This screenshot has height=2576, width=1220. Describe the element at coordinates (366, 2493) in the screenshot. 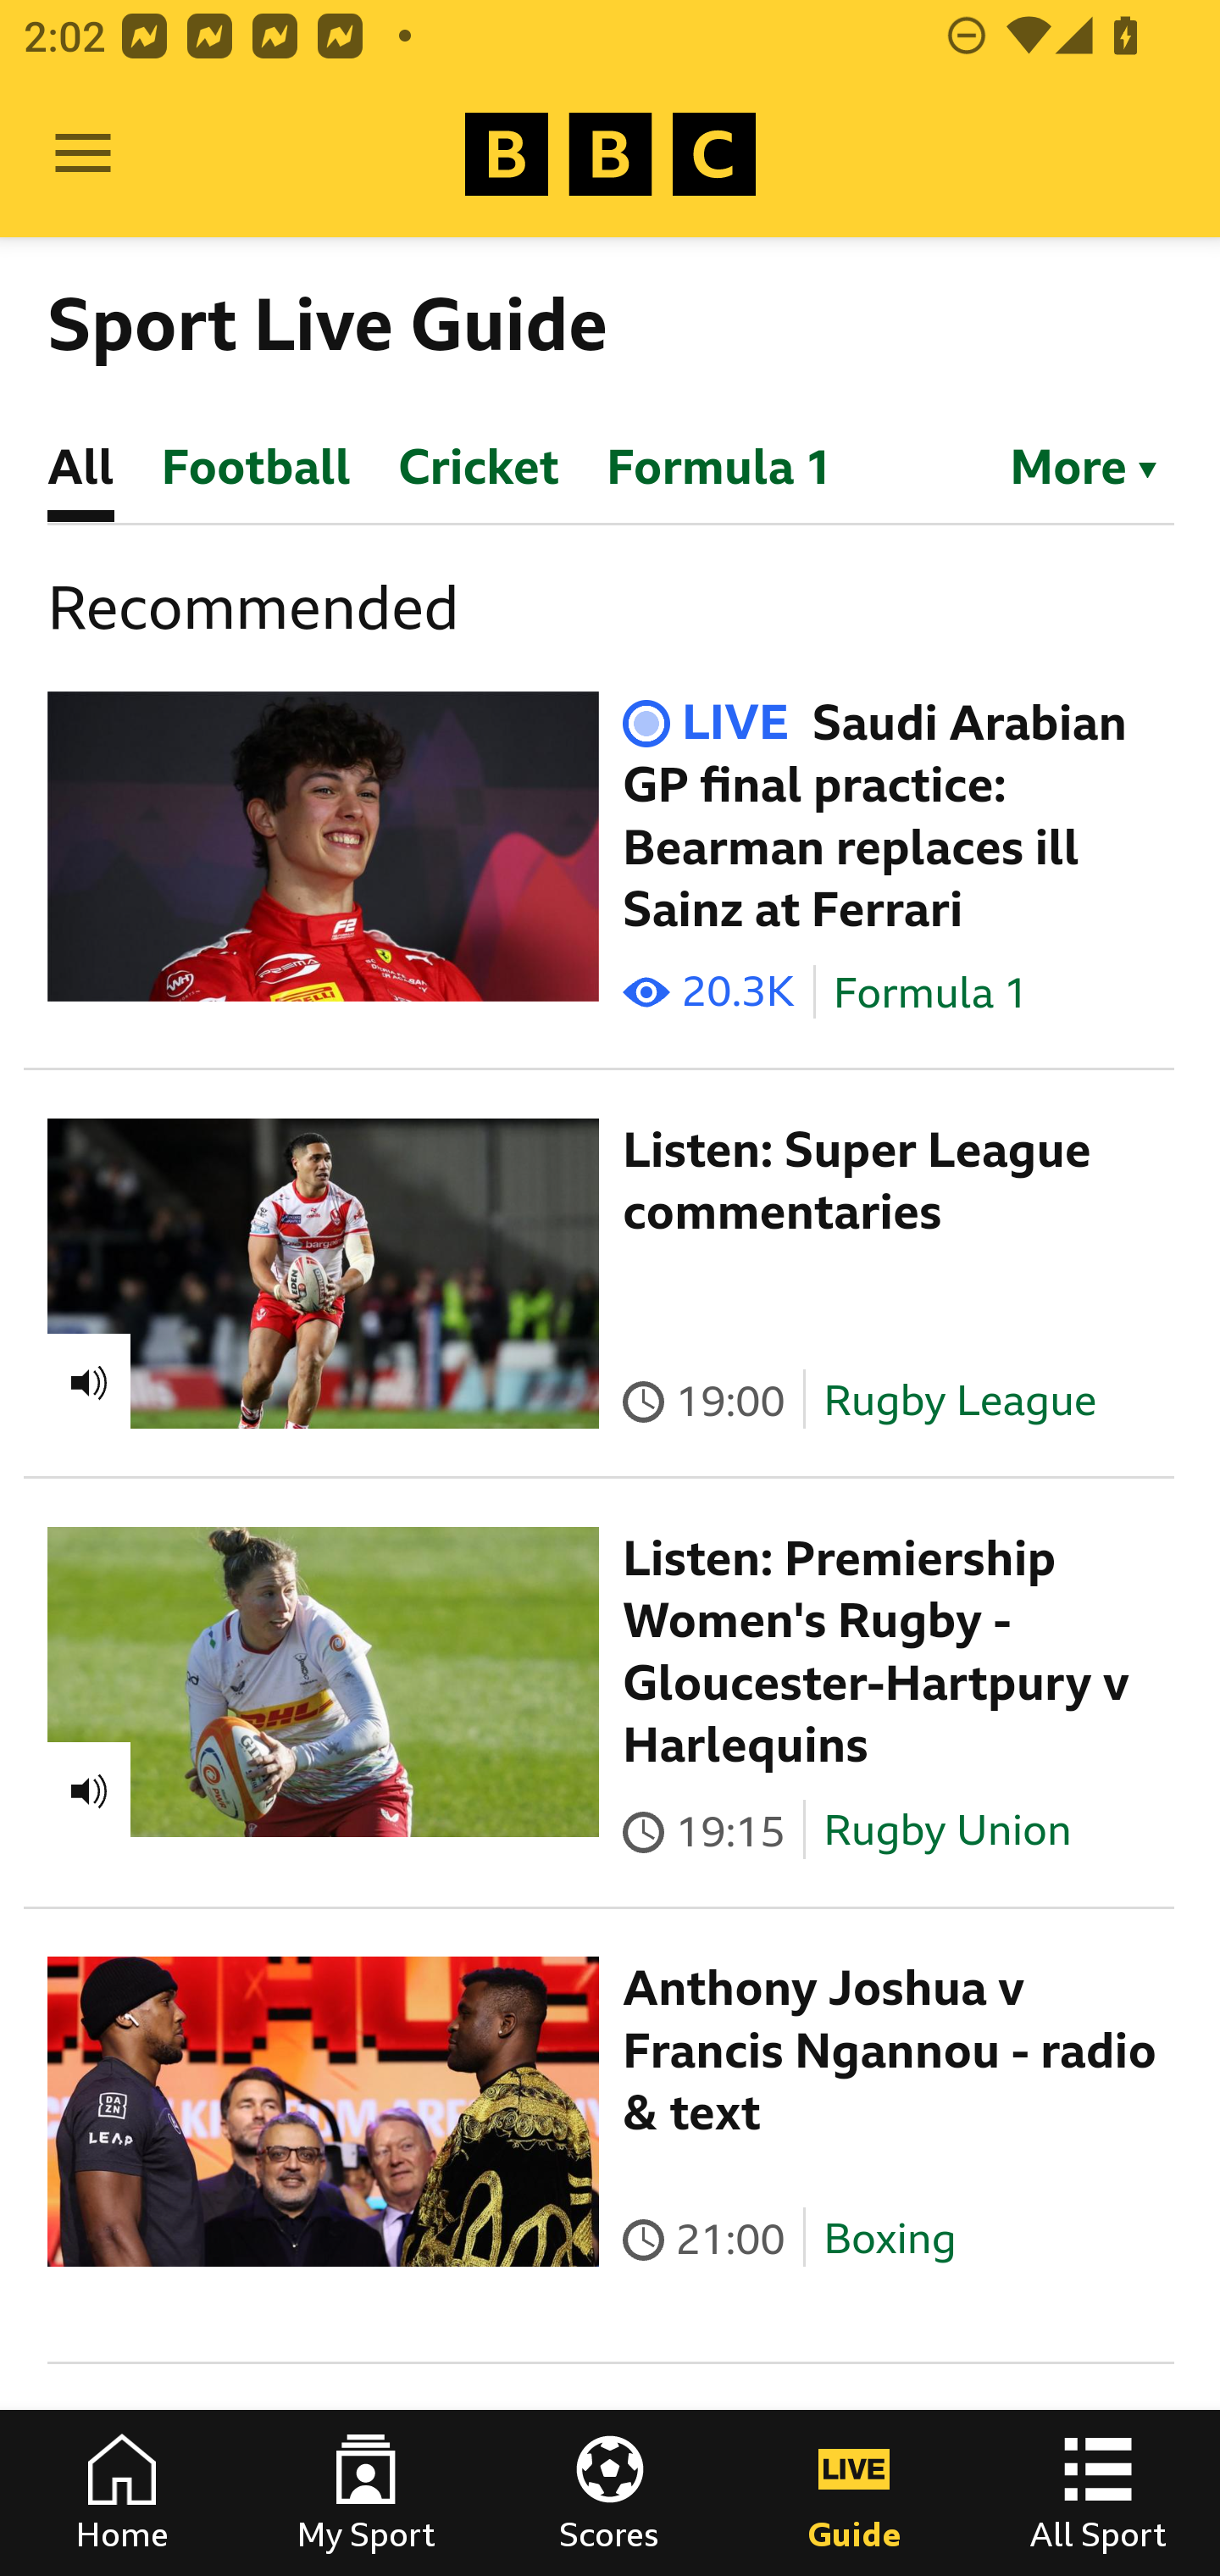

I see `My Sport` at that location.